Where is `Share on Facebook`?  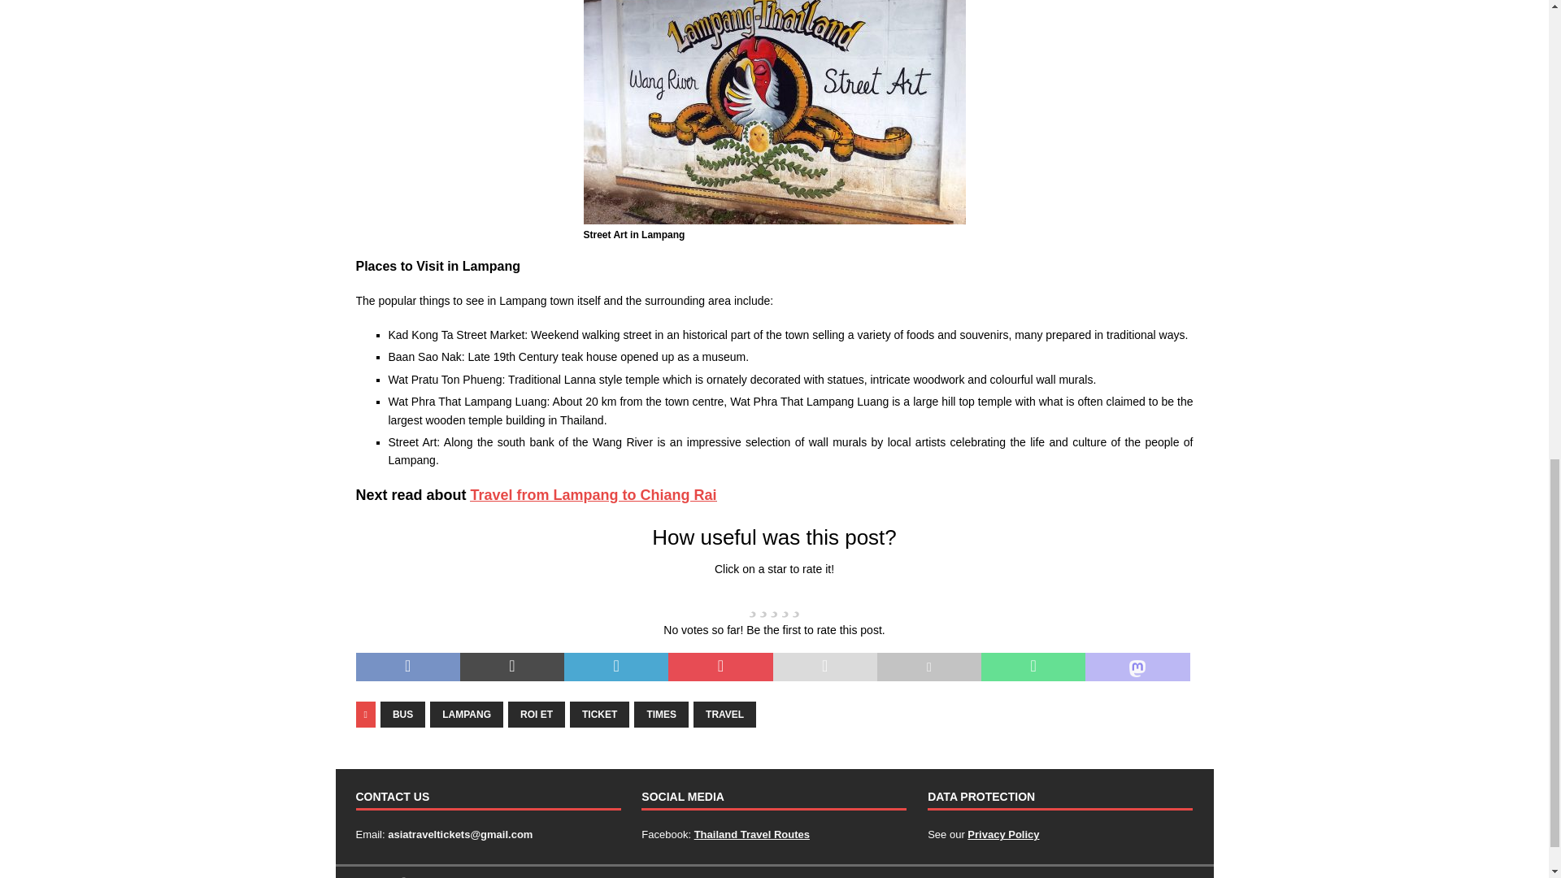
Share on Facebook is located at coordinates (408, 667).